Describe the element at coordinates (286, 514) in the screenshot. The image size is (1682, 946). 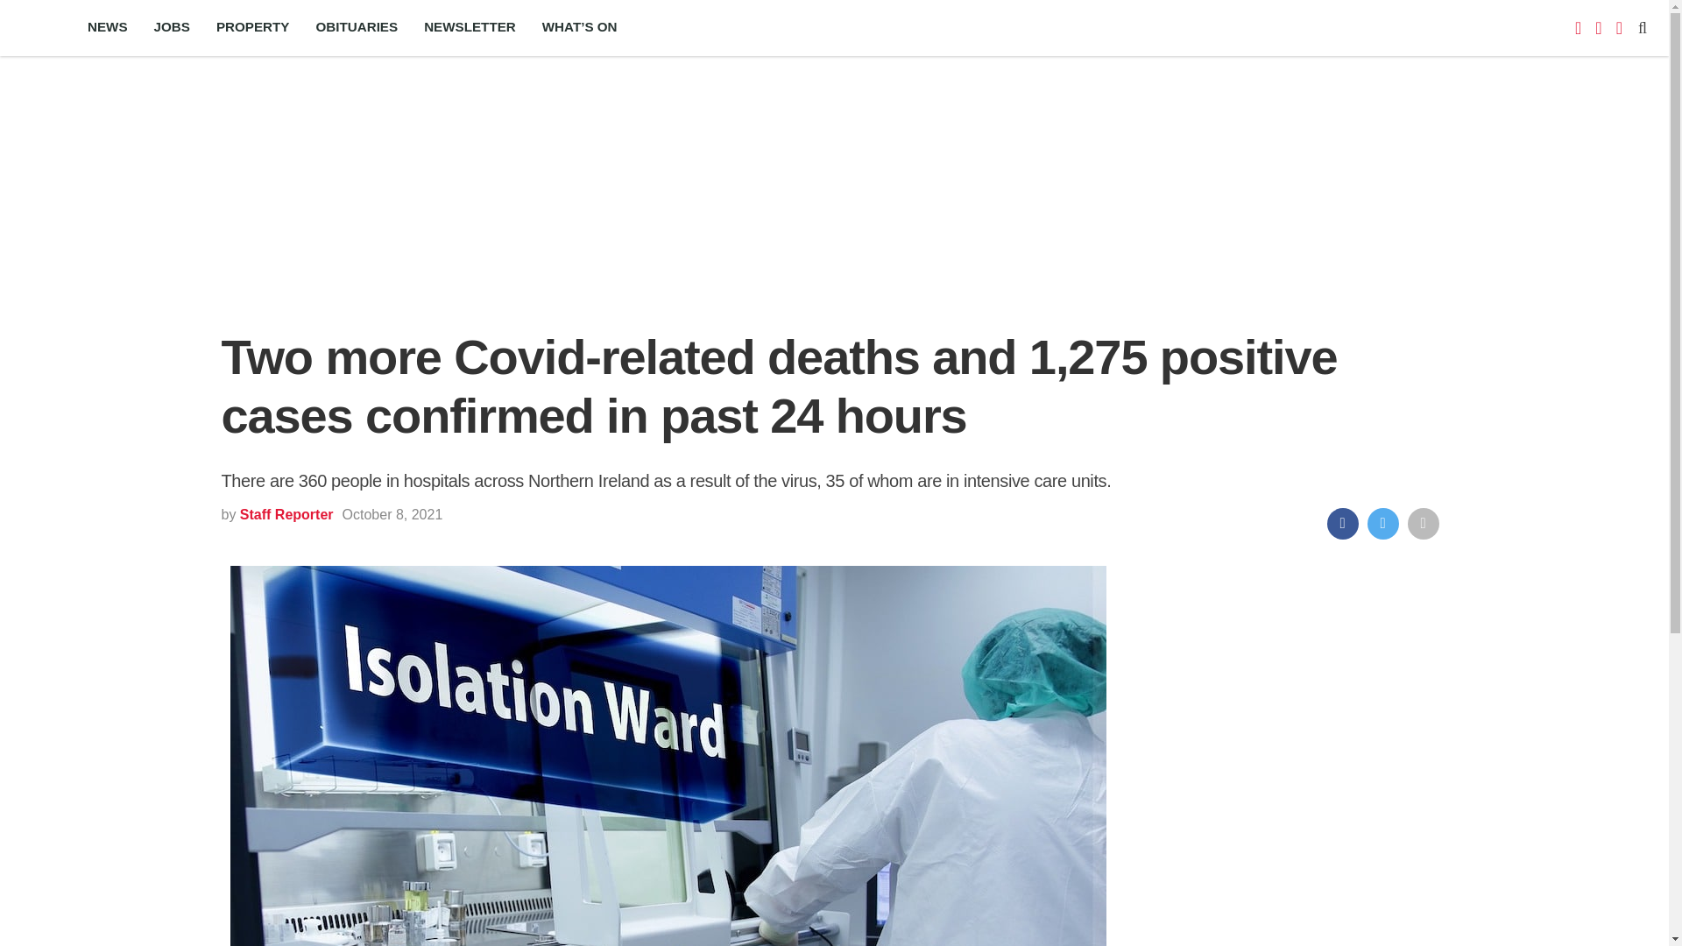
I see `Posts by Staff Reporter` at that location.